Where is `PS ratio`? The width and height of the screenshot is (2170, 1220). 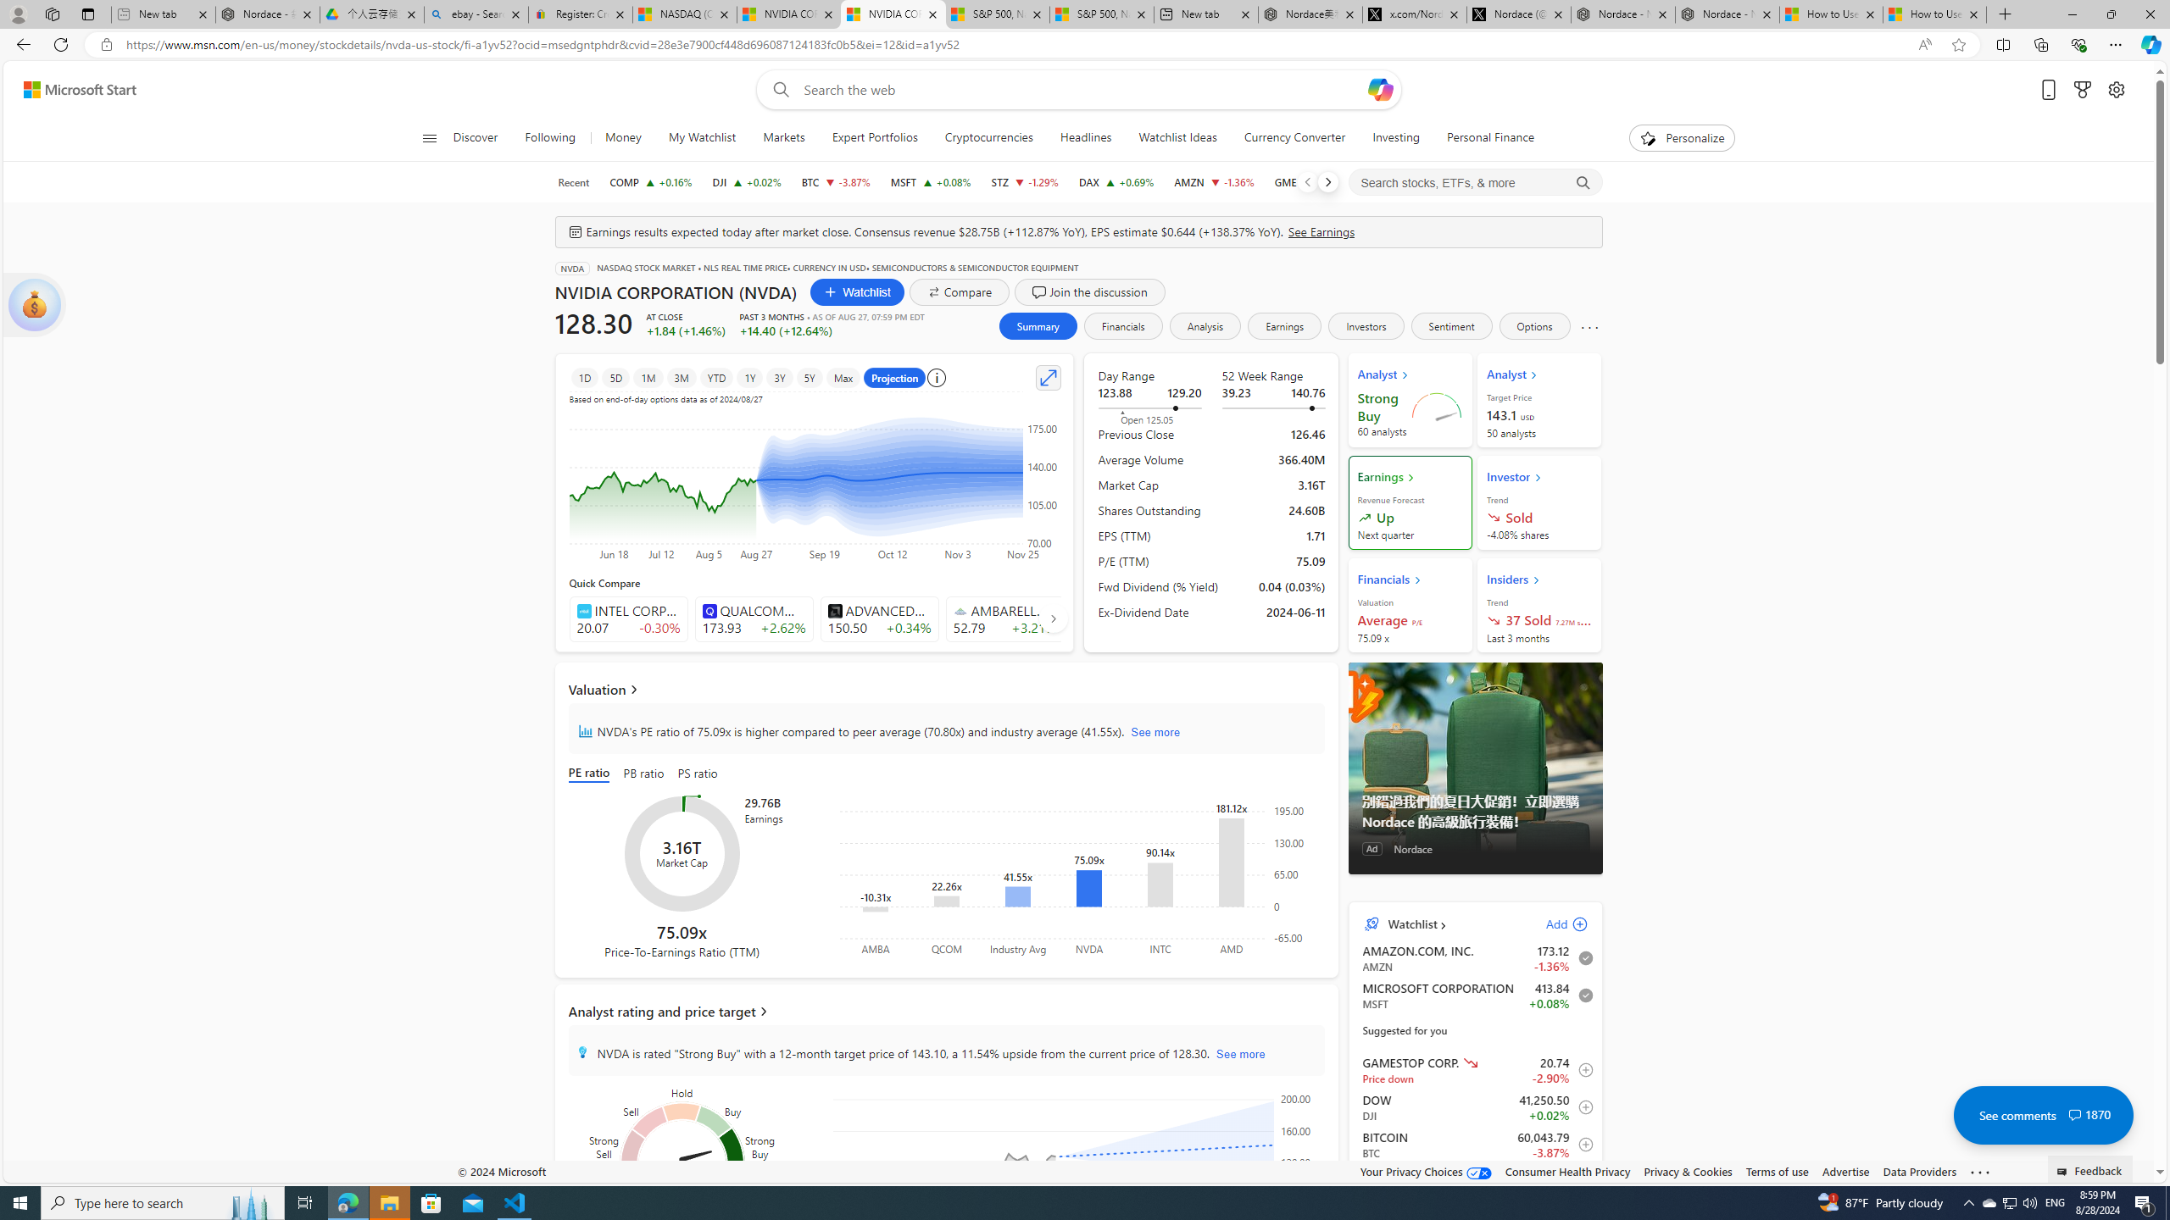 PS ratio is located at coordinates (698, 774).